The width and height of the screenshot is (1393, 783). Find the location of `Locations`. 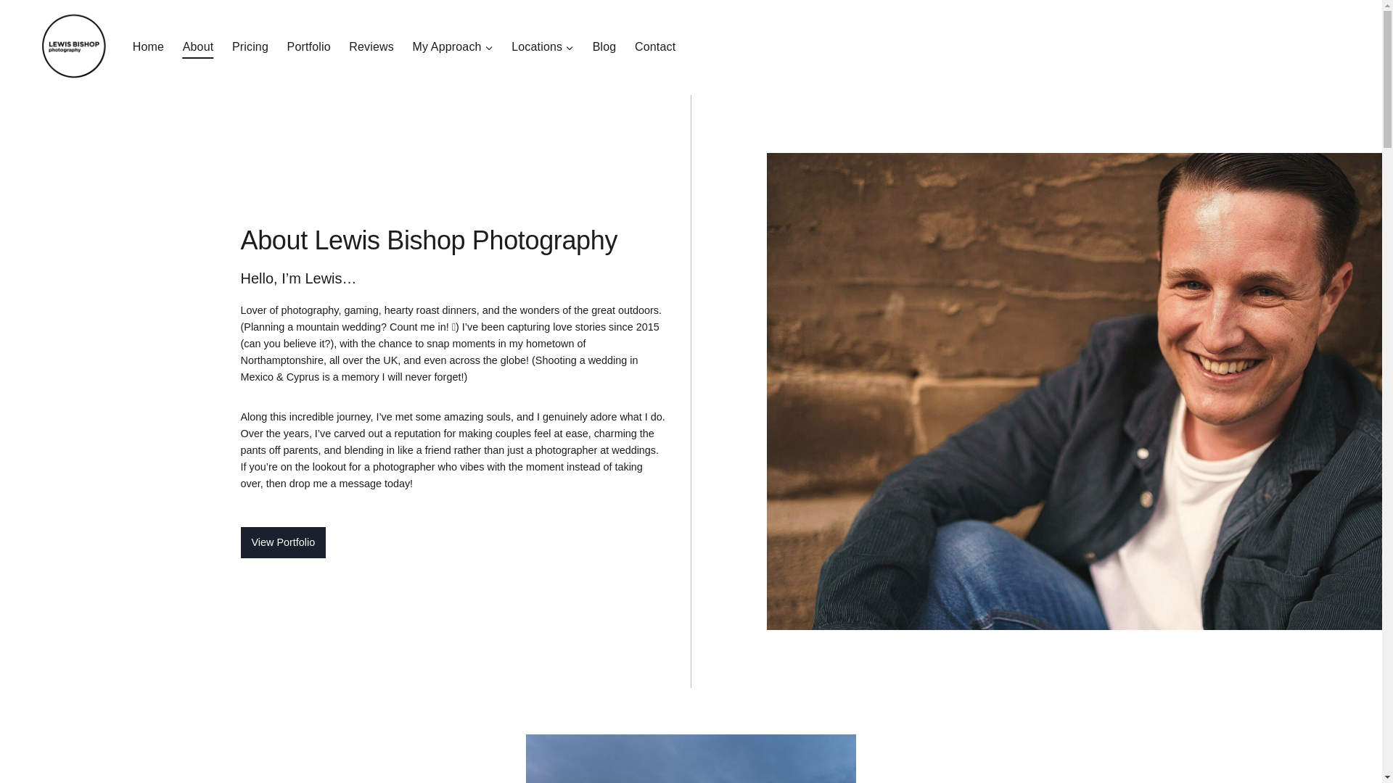

Locations is located at coordinates (543, 46).